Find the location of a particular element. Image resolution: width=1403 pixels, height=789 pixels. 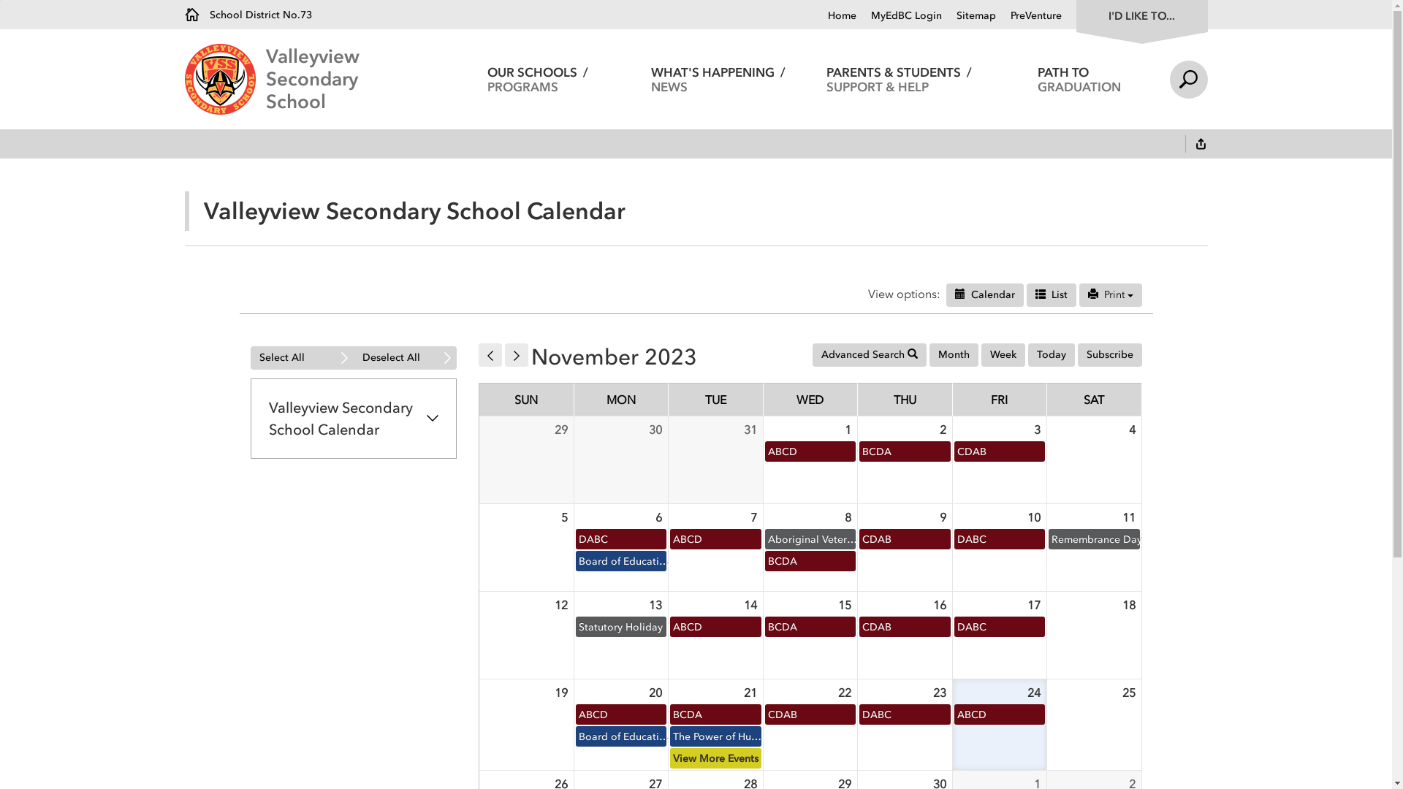

OUR SCHOOLS
PROGRAMS is located at coordinates (538, 79).